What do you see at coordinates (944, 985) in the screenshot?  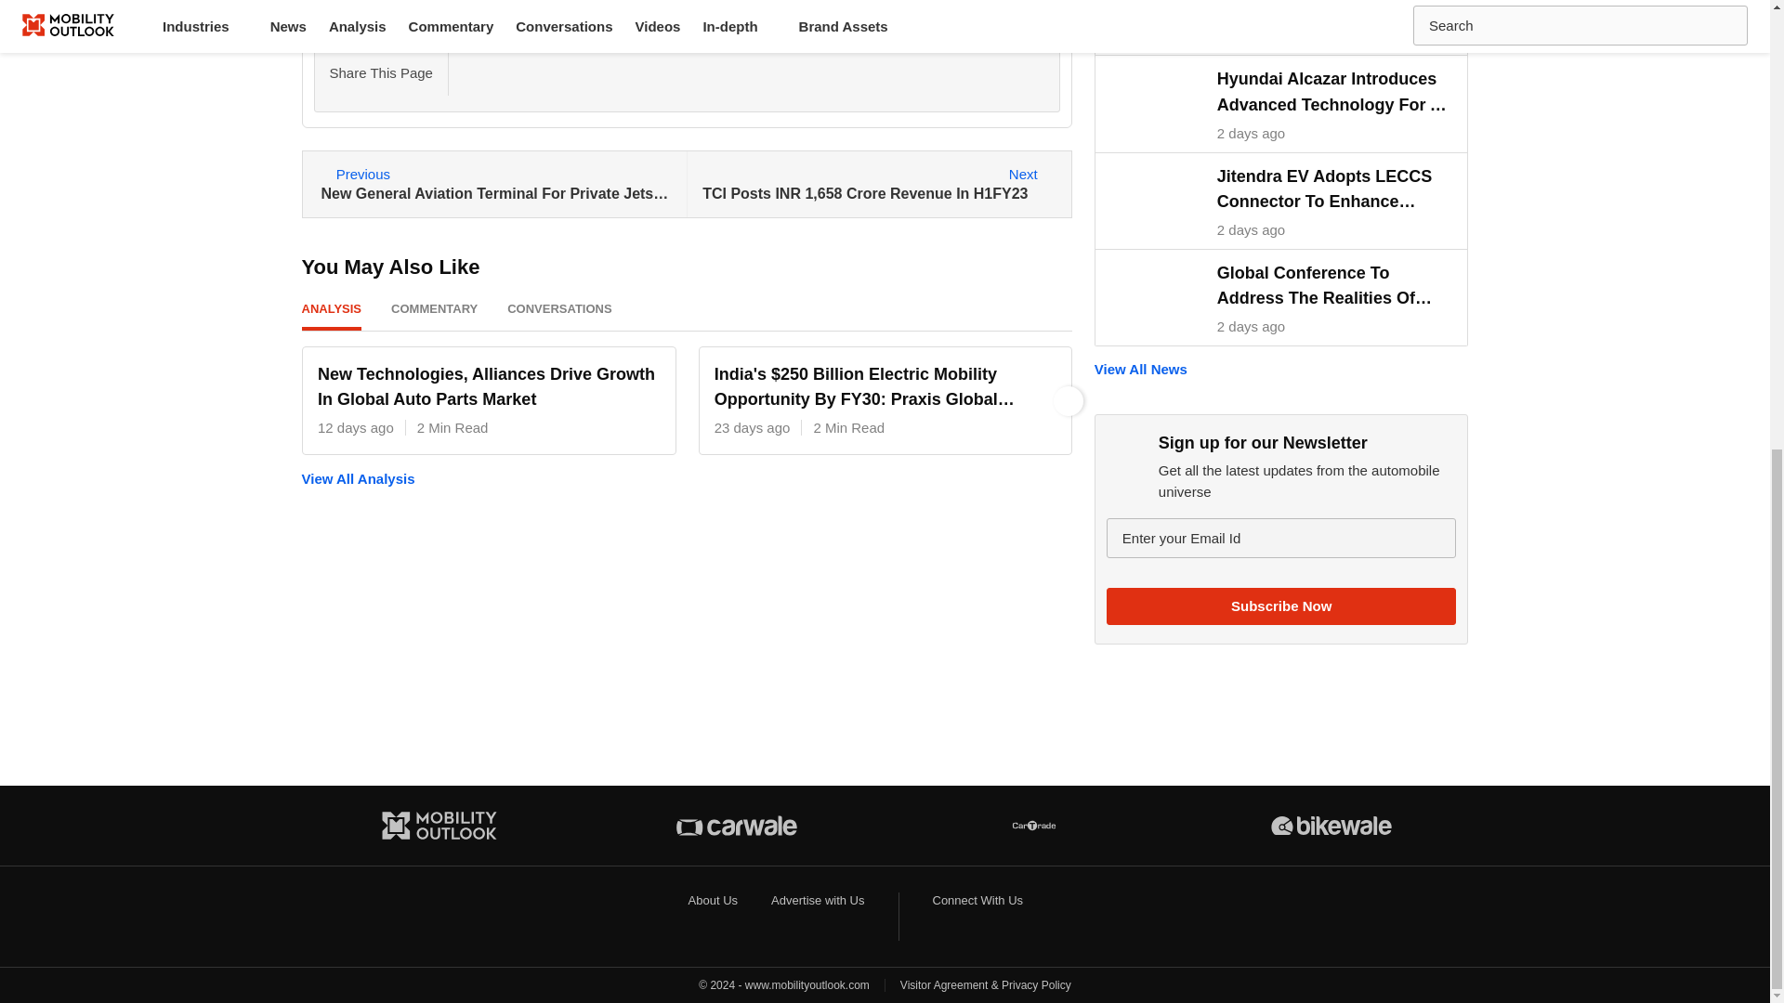 I see `Visitor Agreement` at bounding box center [944, 985].